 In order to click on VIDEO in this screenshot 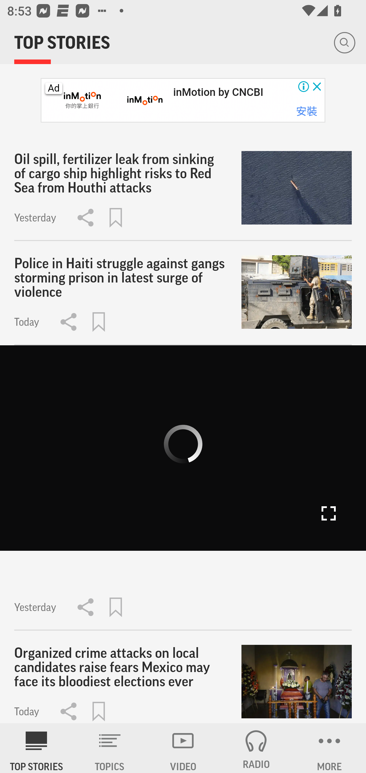, I will do `click(183, 748)`.